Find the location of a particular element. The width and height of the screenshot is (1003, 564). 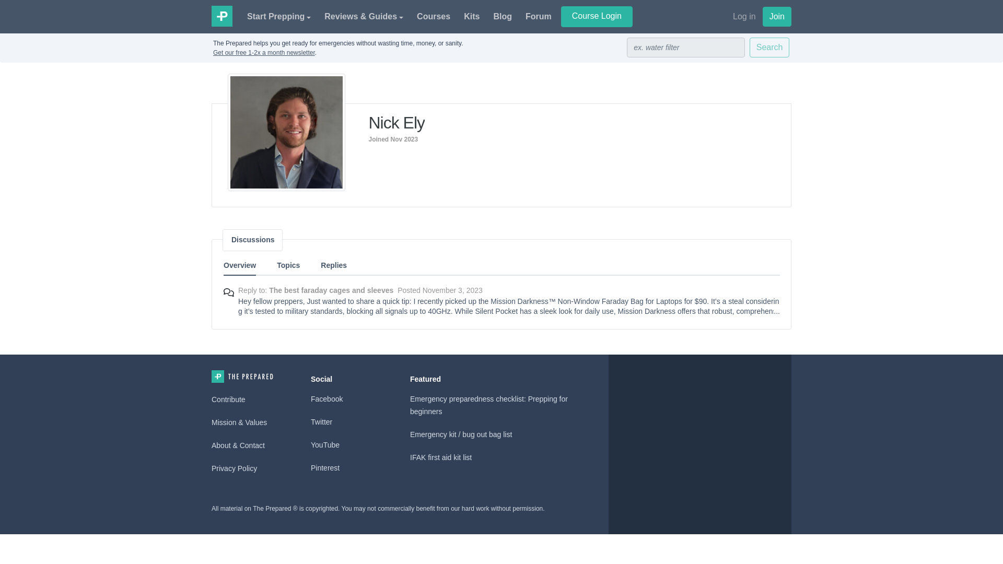

Start Prepping is located at coordinates (278, 17).